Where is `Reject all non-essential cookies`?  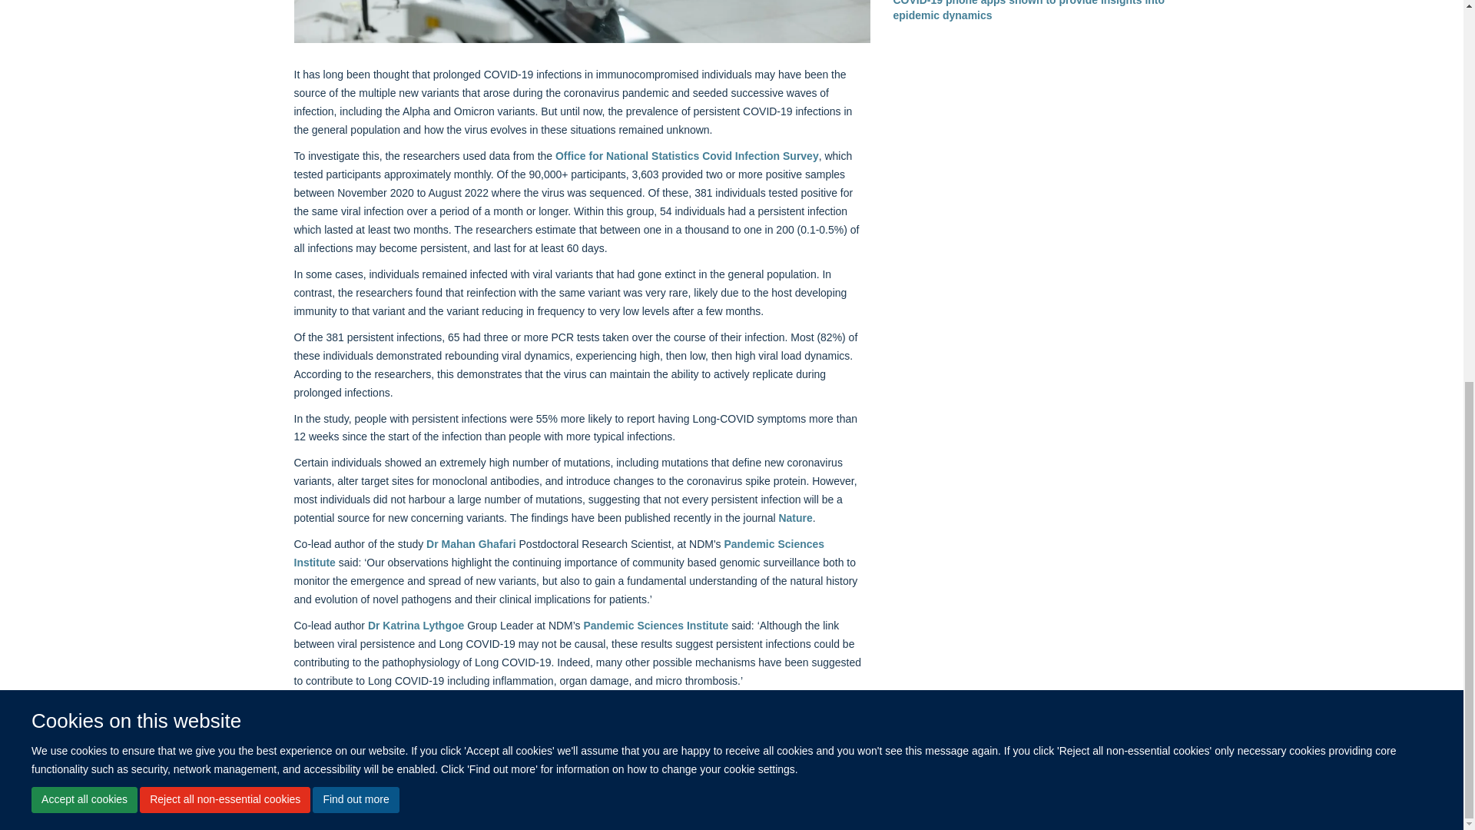
Reject all non-essential cookies is located at coordinates (224, 95).